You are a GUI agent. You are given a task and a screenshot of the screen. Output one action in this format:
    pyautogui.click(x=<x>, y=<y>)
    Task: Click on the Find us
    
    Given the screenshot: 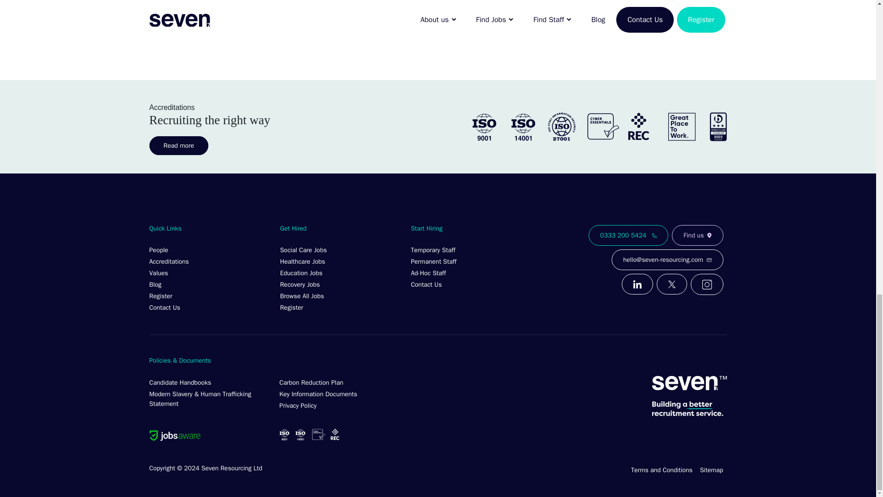 What is the action you would take?
    pyautogui.click(x=697, y=235)
    